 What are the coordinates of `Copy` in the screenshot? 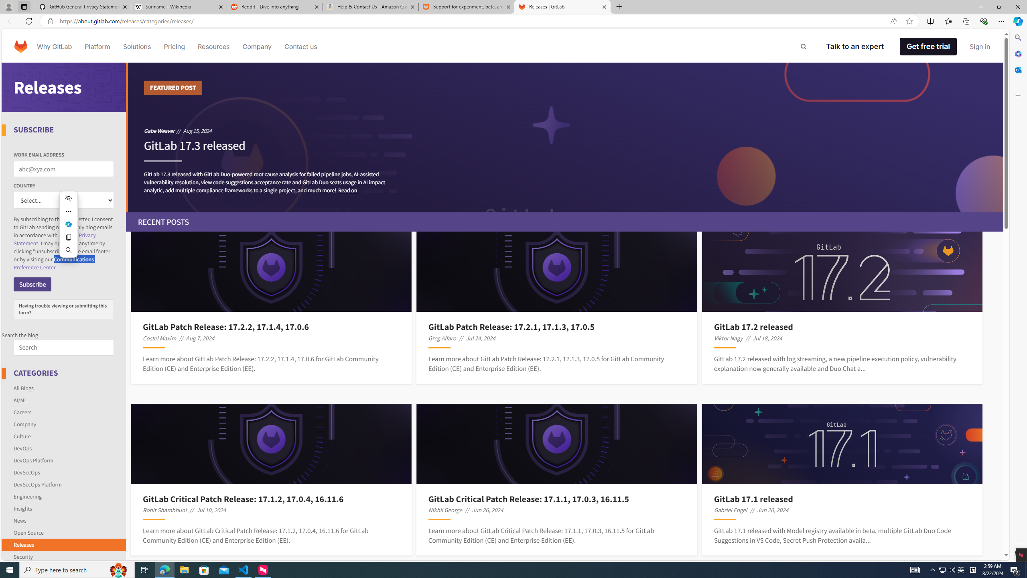 It's located at (68, 237).